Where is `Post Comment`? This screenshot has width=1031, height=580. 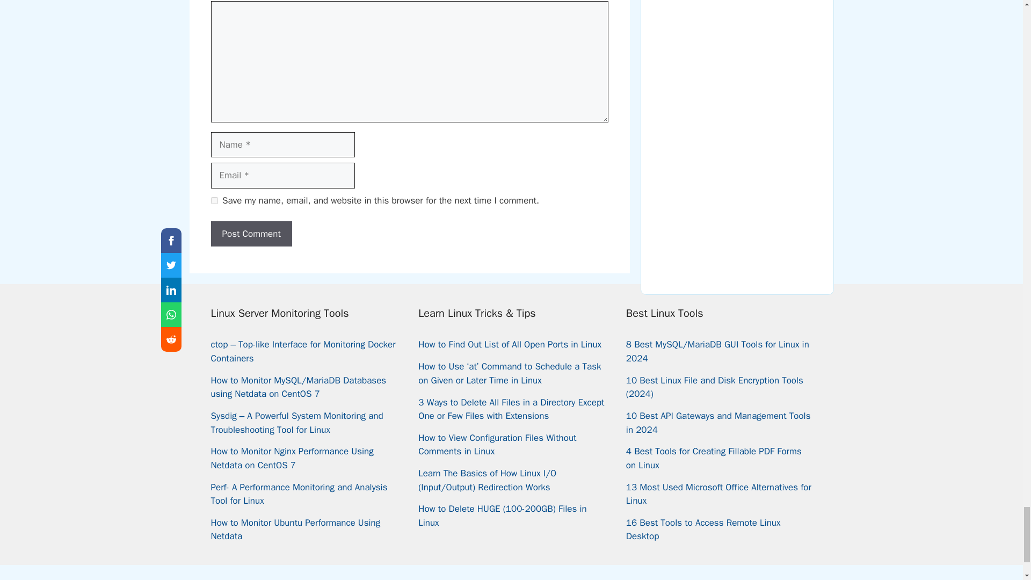
Post Comment is located at coordinates (251, 234).